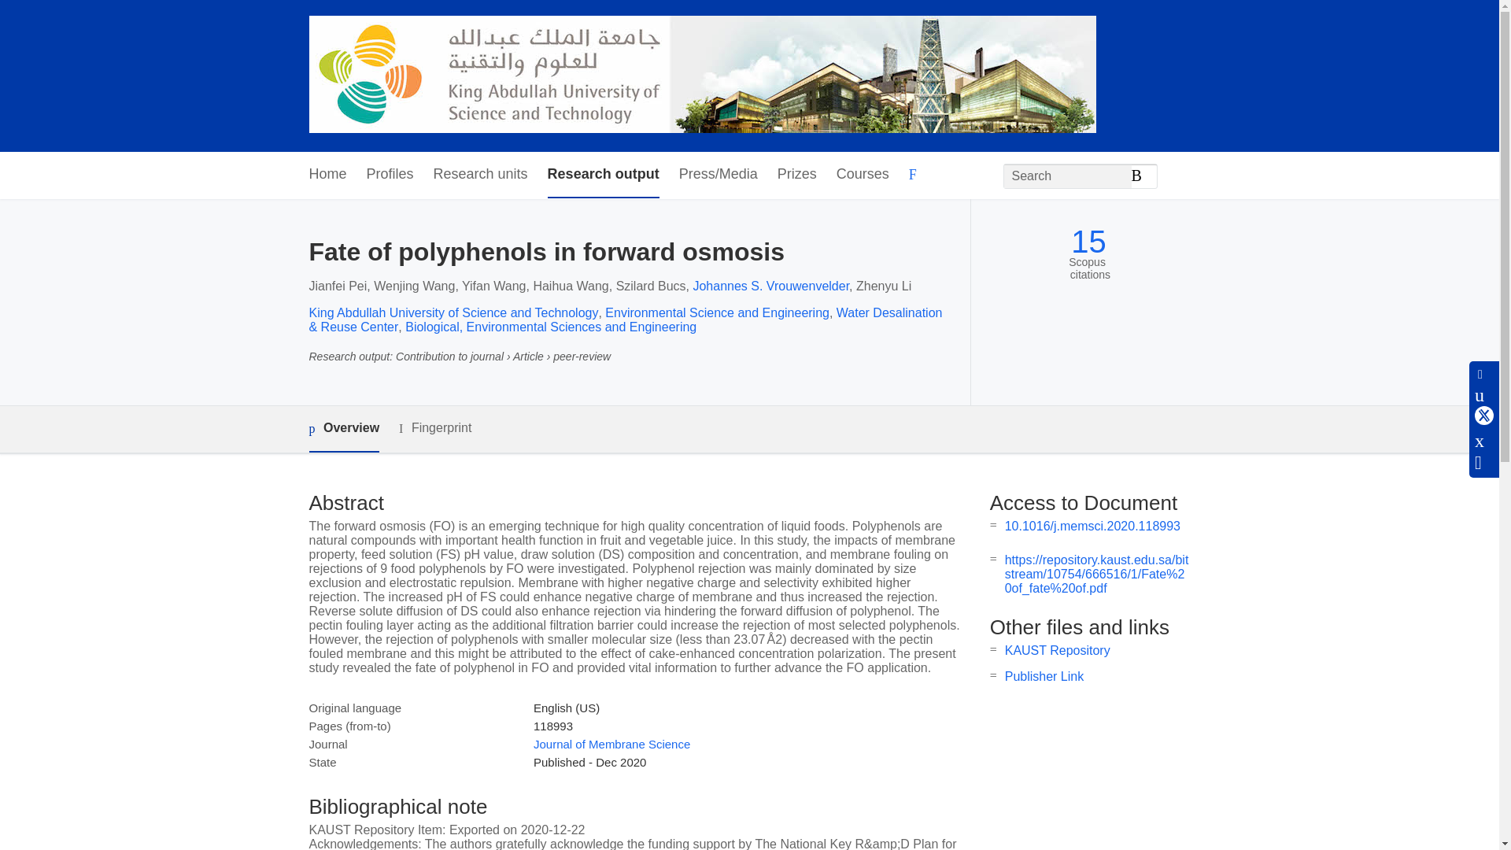  Describe the element at coordinates (863, 175) in the screenshot. I see `Courses` at that location.